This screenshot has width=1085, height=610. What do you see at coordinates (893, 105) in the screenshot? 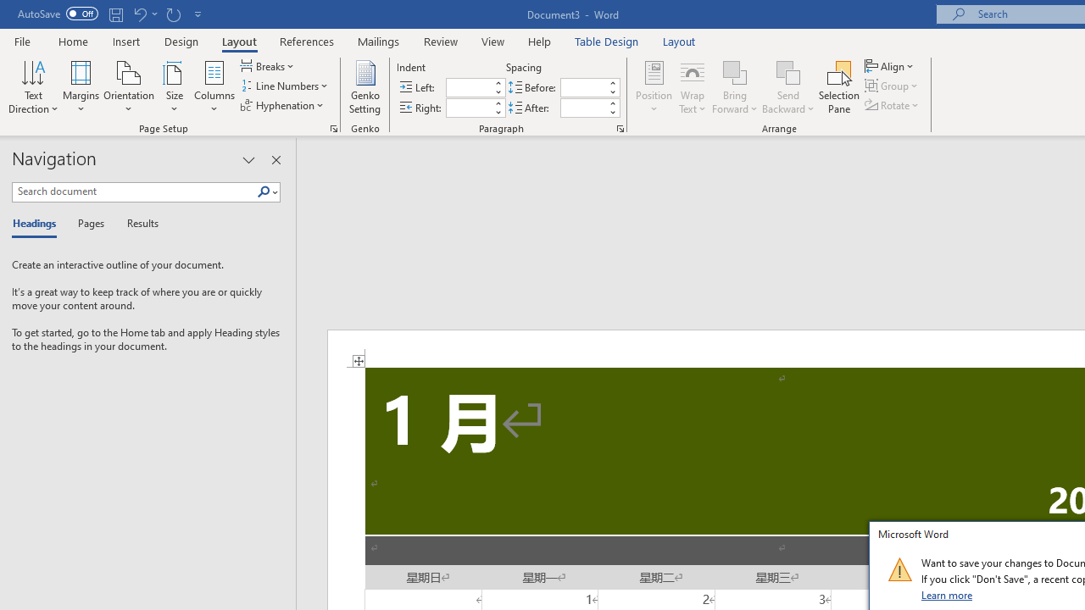
I see `Rotate` at bounding box center [893, 105].